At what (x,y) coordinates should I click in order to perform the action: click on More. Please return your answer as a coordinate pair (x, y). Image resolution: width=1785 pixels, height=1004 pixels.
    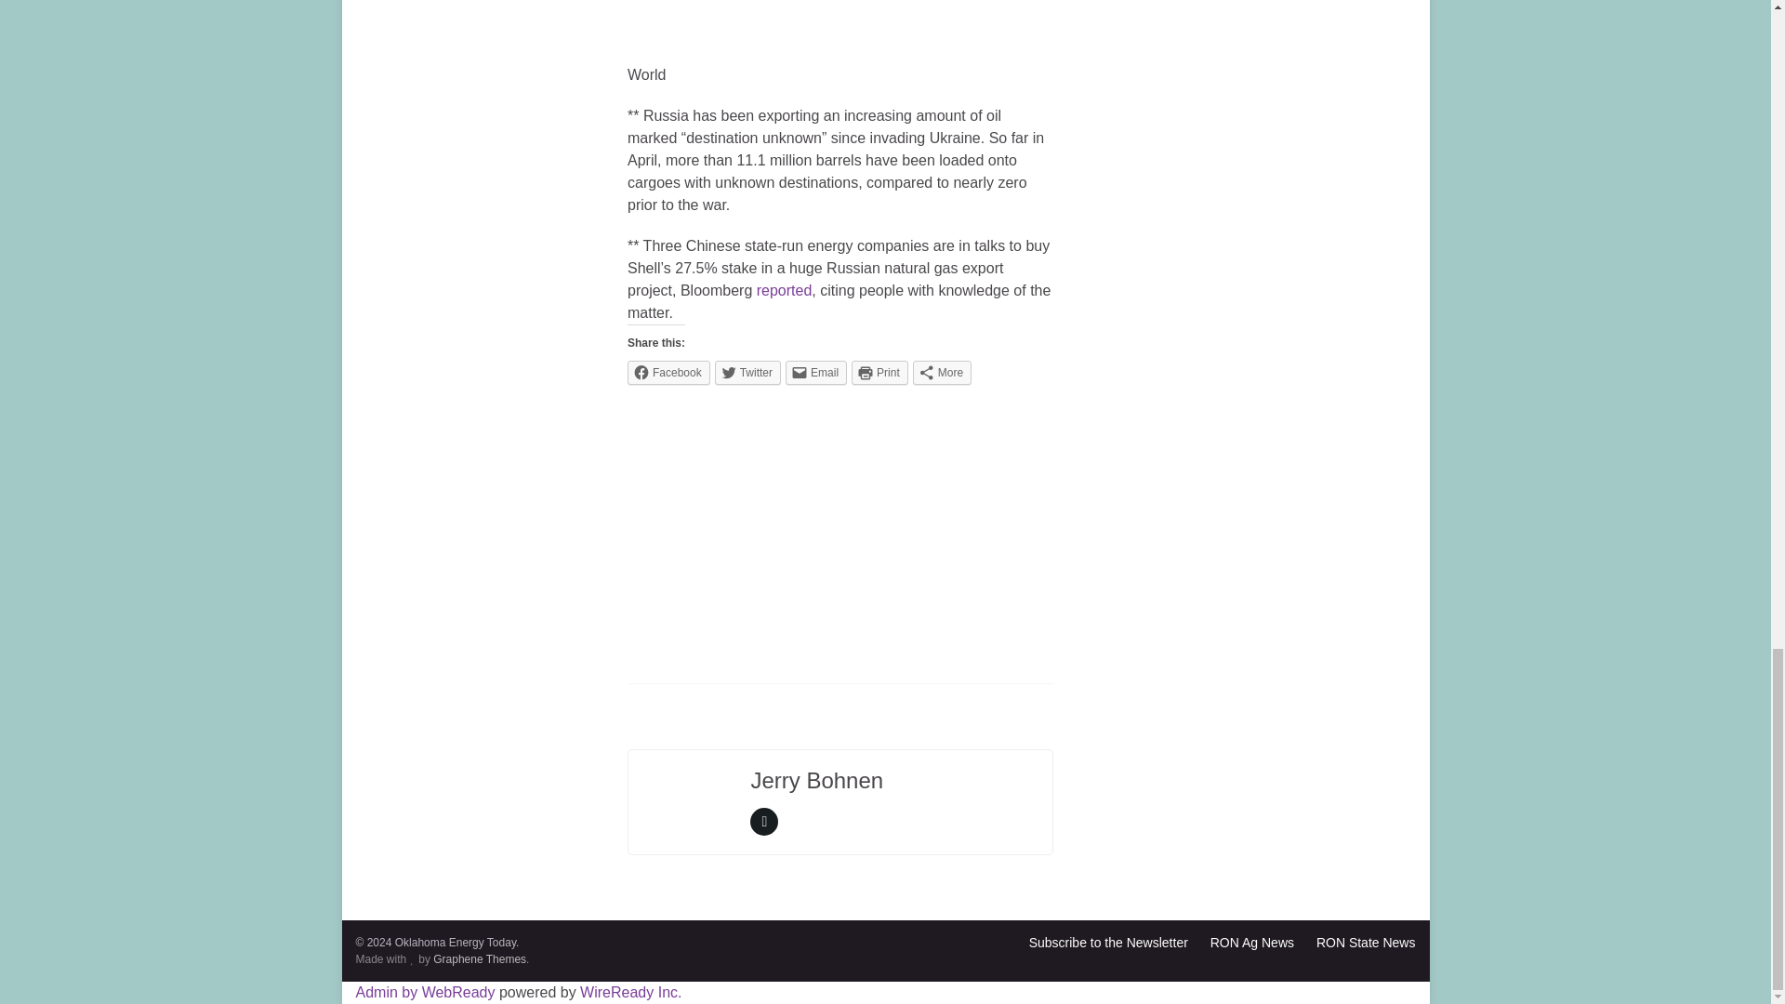
    Looking at the image, I should click on (941, 372).